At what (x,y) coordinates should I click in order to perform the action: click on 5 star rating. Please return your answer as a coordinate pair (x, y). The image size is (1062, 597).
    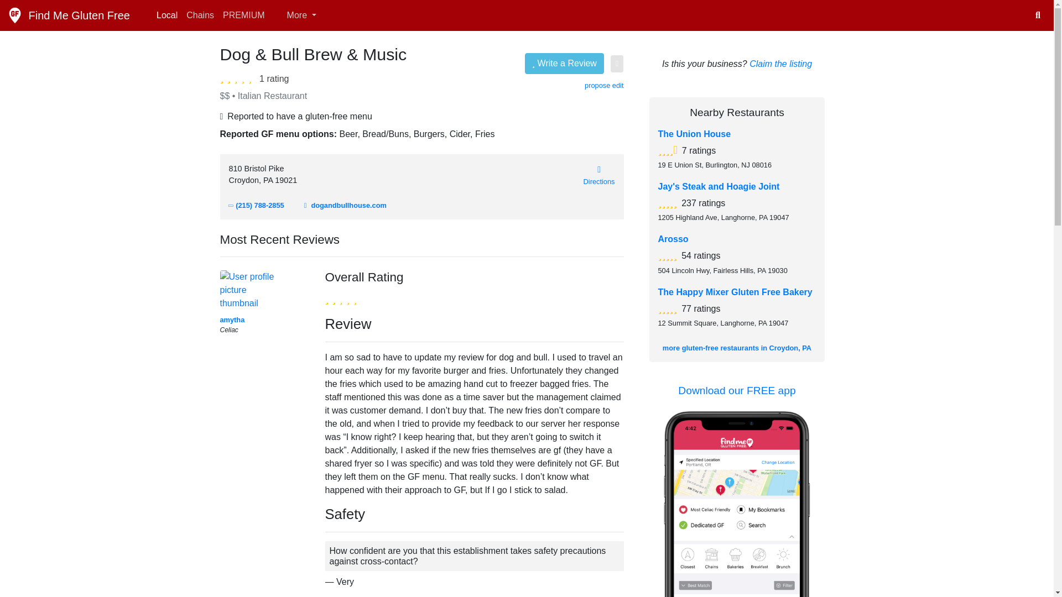
    Looking at the image, I should click on (668, 307).